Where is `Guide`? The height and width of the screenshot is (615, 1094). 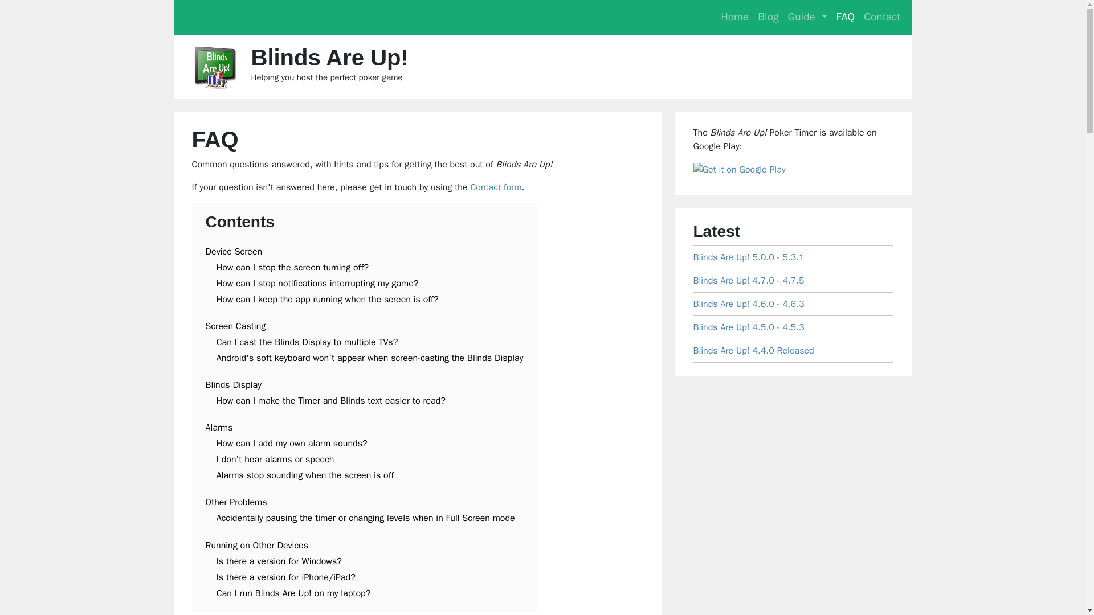 Guide is located at coordinates (807, 17).